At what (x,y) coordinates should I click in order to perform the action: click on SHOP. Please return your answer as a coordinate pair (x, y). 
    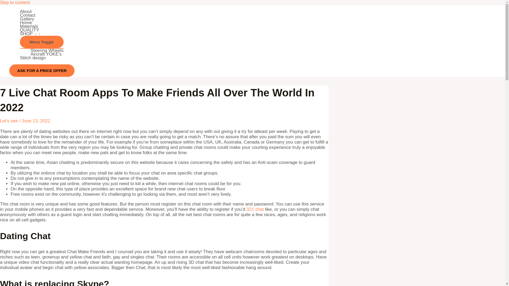
    Looking at the image, I should click on (42, 34).